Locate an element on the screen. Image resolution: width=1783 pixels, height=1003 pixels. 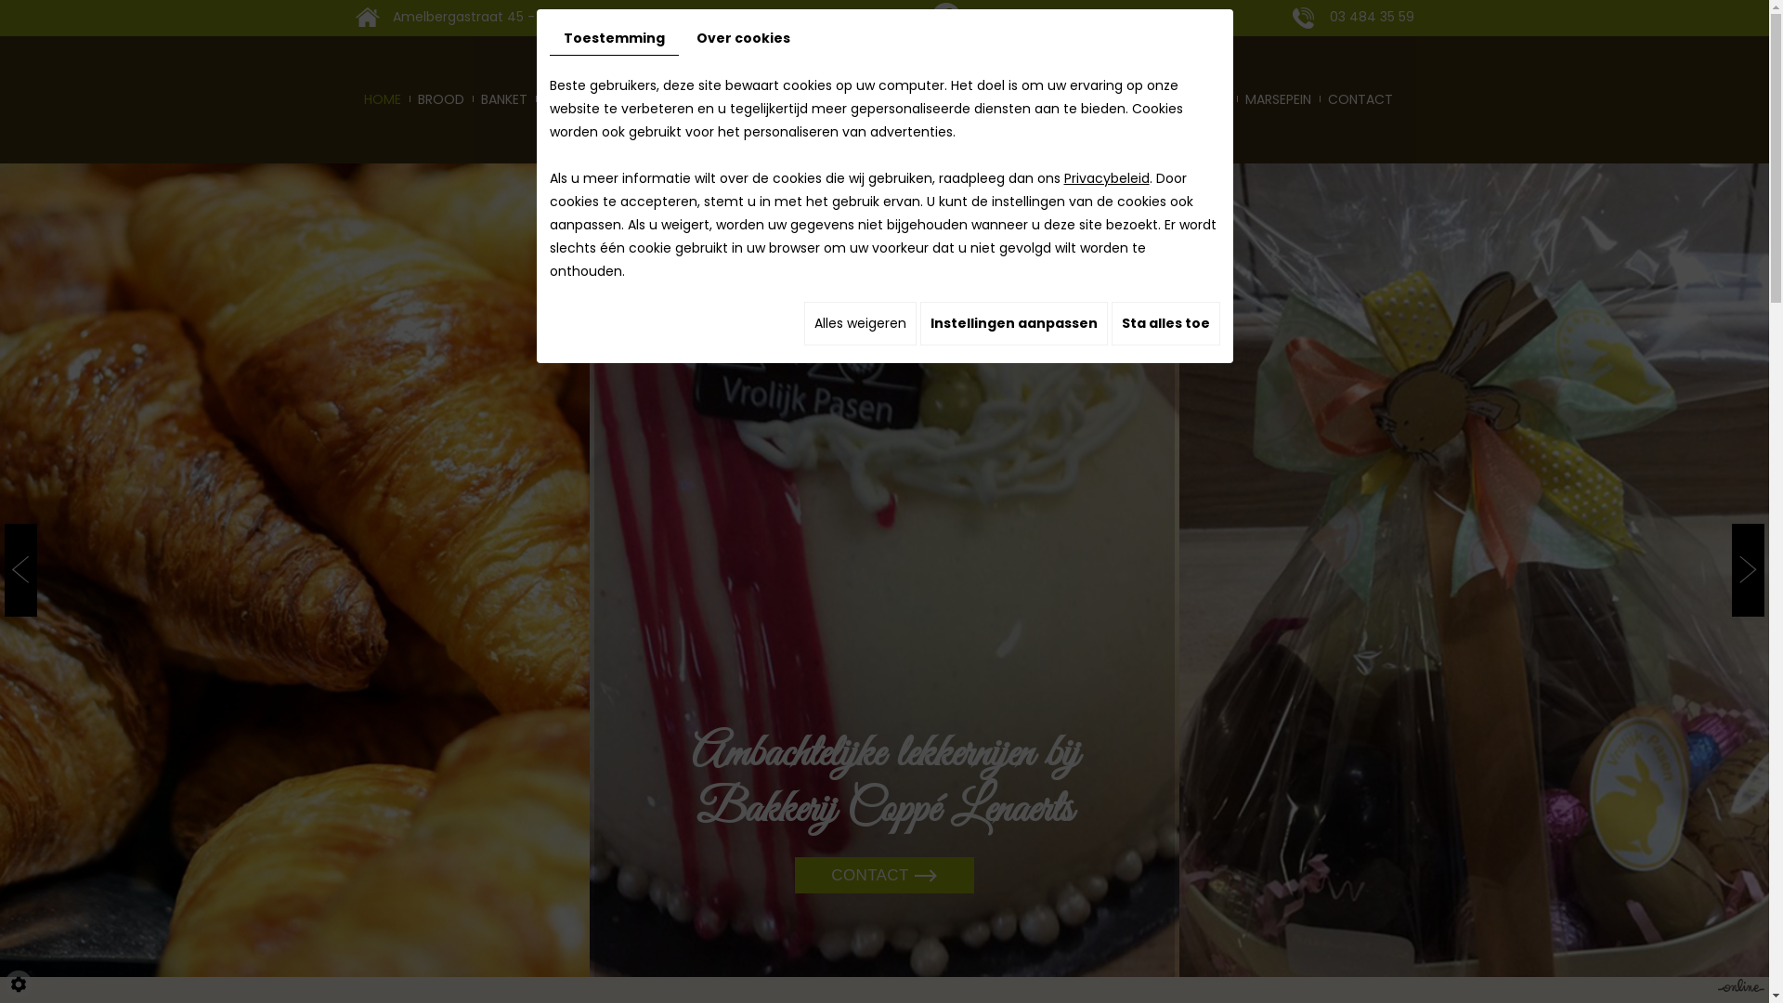
HOME is located at coordinates (382, 100).